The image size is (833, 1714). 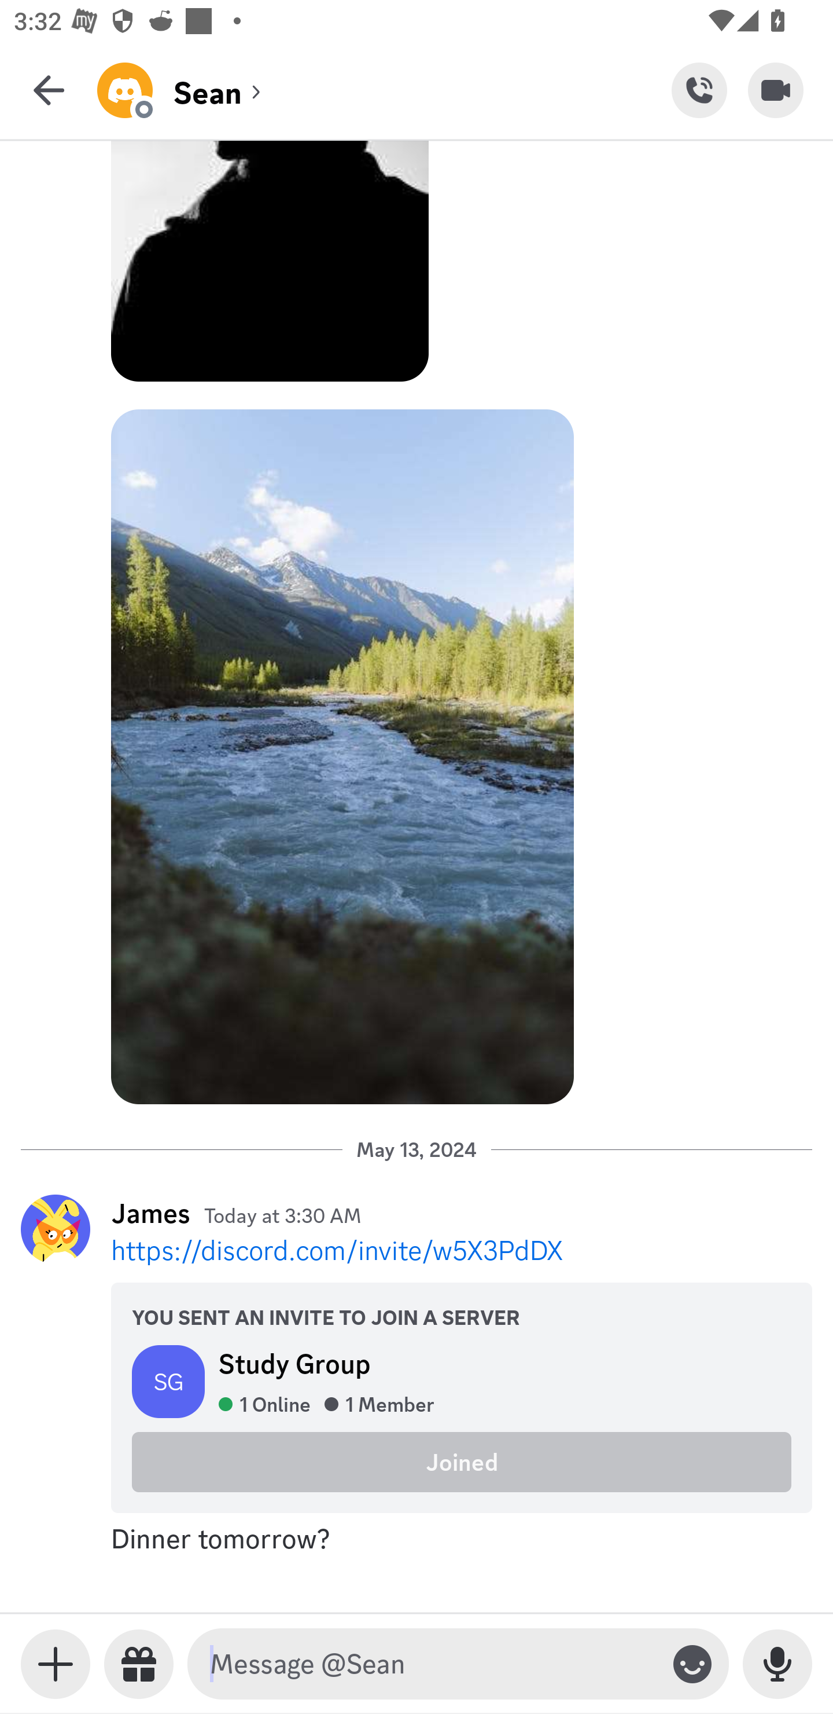 What do you see at coordinates (384, 90) in the screenshot?
I see `Sean (channel) Sean Sean (channel)` at bounding box center [384, 90].